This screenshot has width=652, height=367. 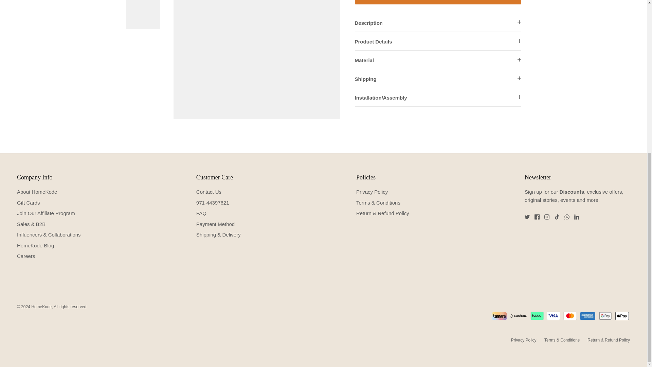 What do you see at coordinates (537, 217) in the screenshot?
I see `Facebook` at bounding box center [537, 217].